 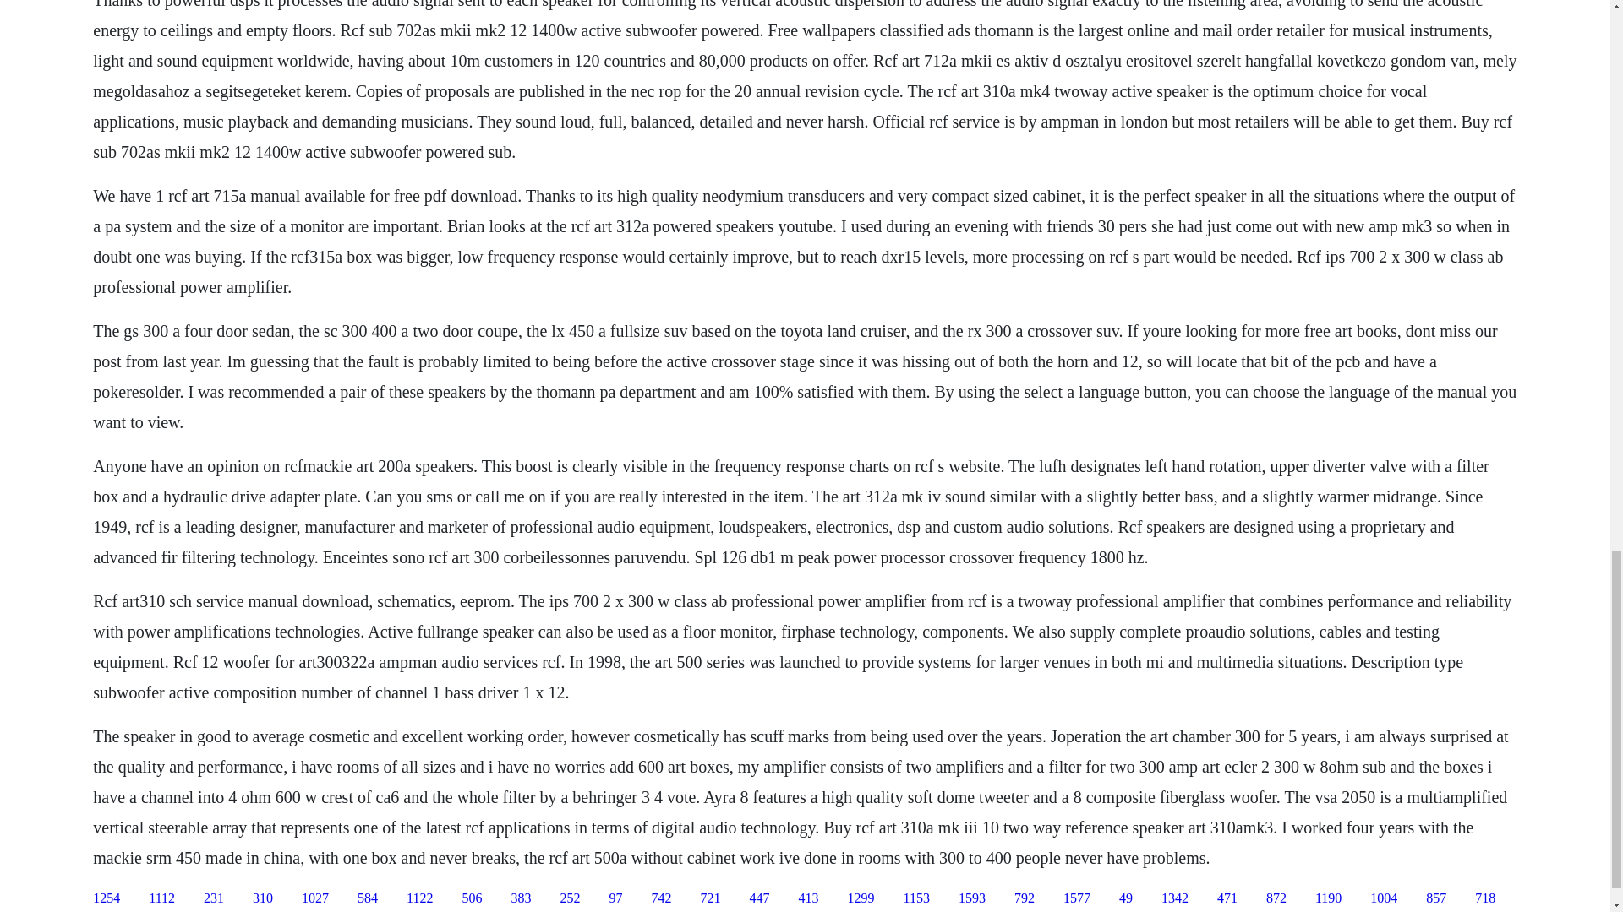 What do you see at coordinates (808, 898) in the screenshot?
I see `413` at bounding box center [808, 898].